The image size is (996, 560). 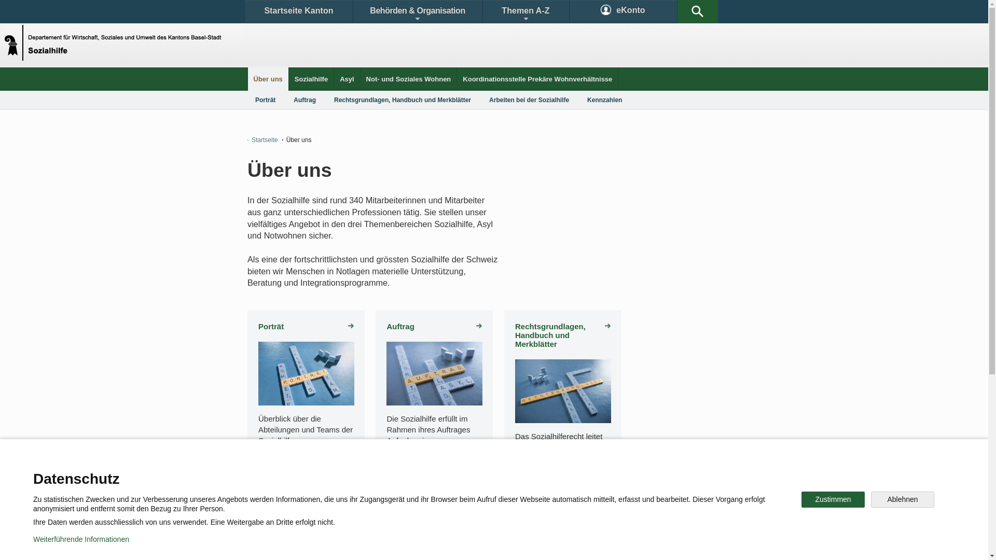 I want to click on Stadtplan & Karte, so click(x=345, y=474).